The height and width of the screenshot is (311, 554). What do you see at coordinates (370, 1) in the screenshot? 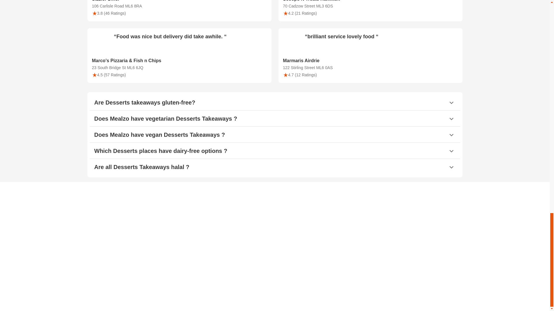
I see `Scoops N Treats Hamilton` at bounding box center [370, 1].